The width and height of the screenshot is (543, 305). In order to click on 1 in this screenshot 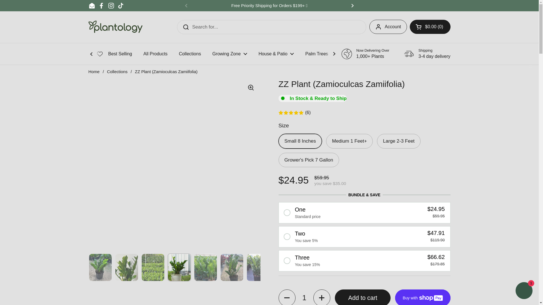, I will do `click(304, 297)`.